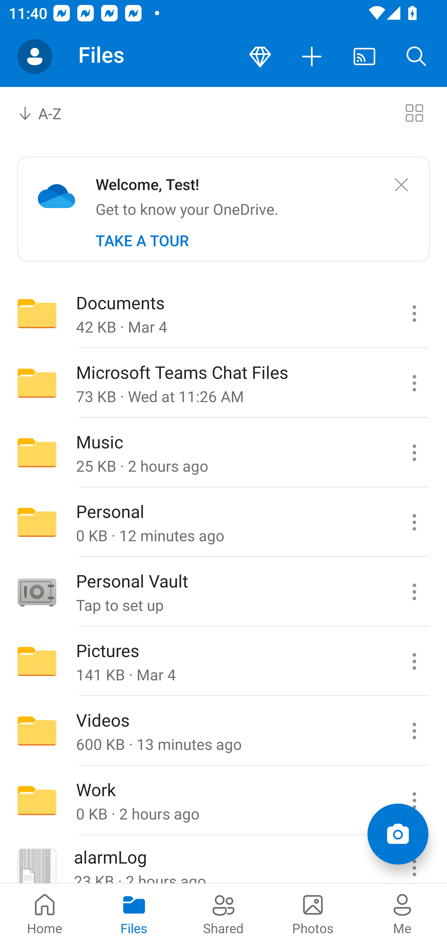 This screenshot has height=944, width=447. I want to click on Documents commands, so click(414, 313).